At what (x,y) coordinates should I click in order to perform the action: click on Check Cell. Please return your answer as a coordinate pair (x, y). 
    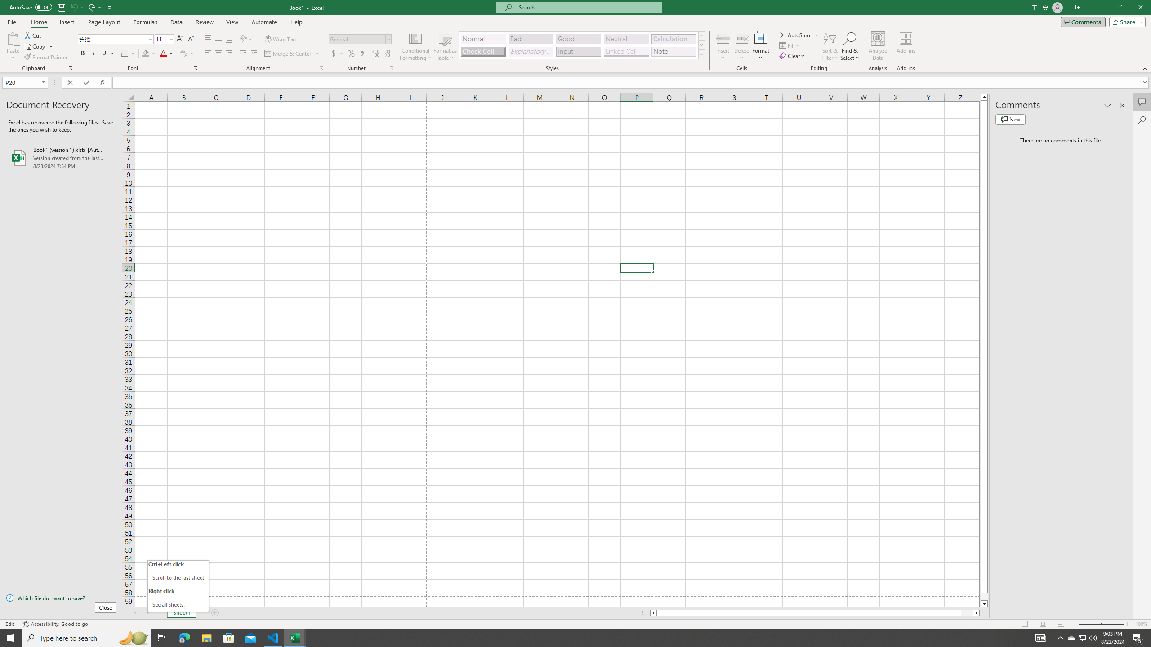
    Looking at the image, I should click on (483, 51).